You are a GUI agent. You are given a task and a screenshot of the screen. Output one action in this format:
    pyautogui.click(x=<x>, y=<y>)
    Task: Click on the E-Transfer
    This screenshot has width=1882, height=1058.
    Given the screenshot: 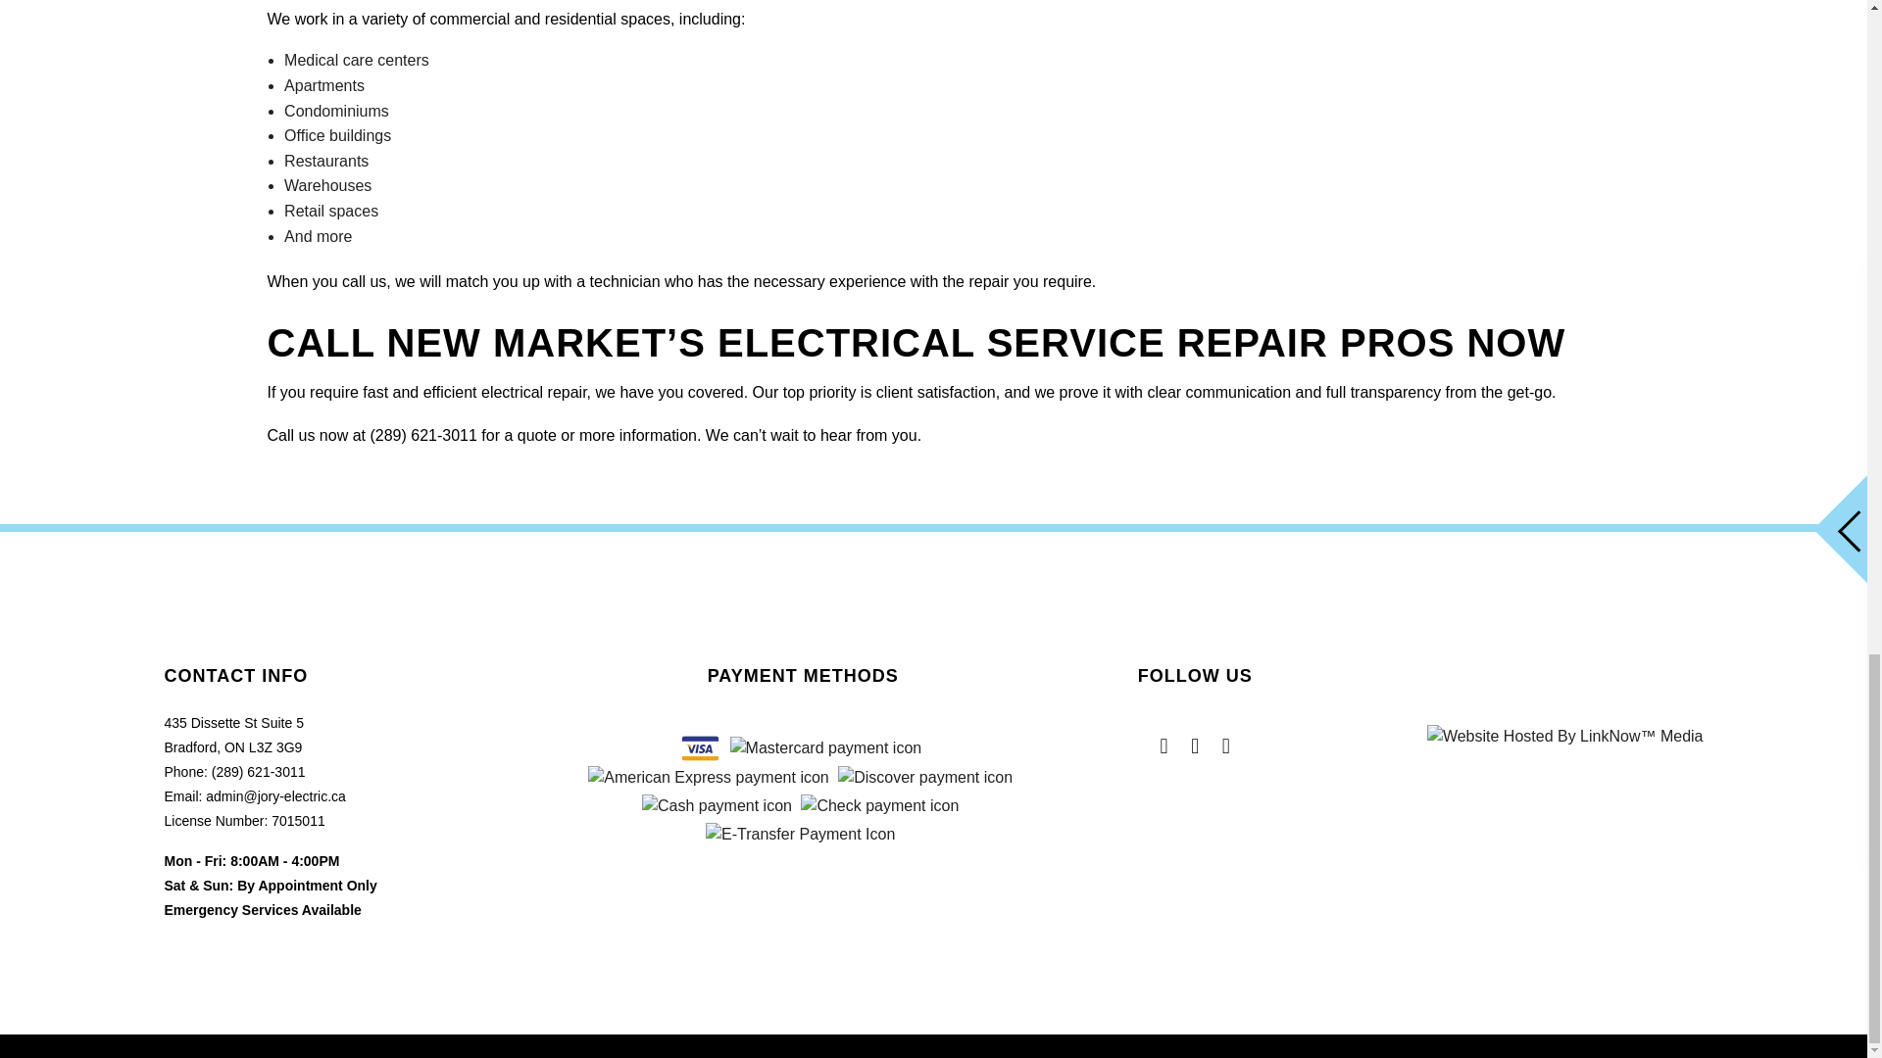 What is the action you would take?
    pyautogui.click(x=800, y=835)
    